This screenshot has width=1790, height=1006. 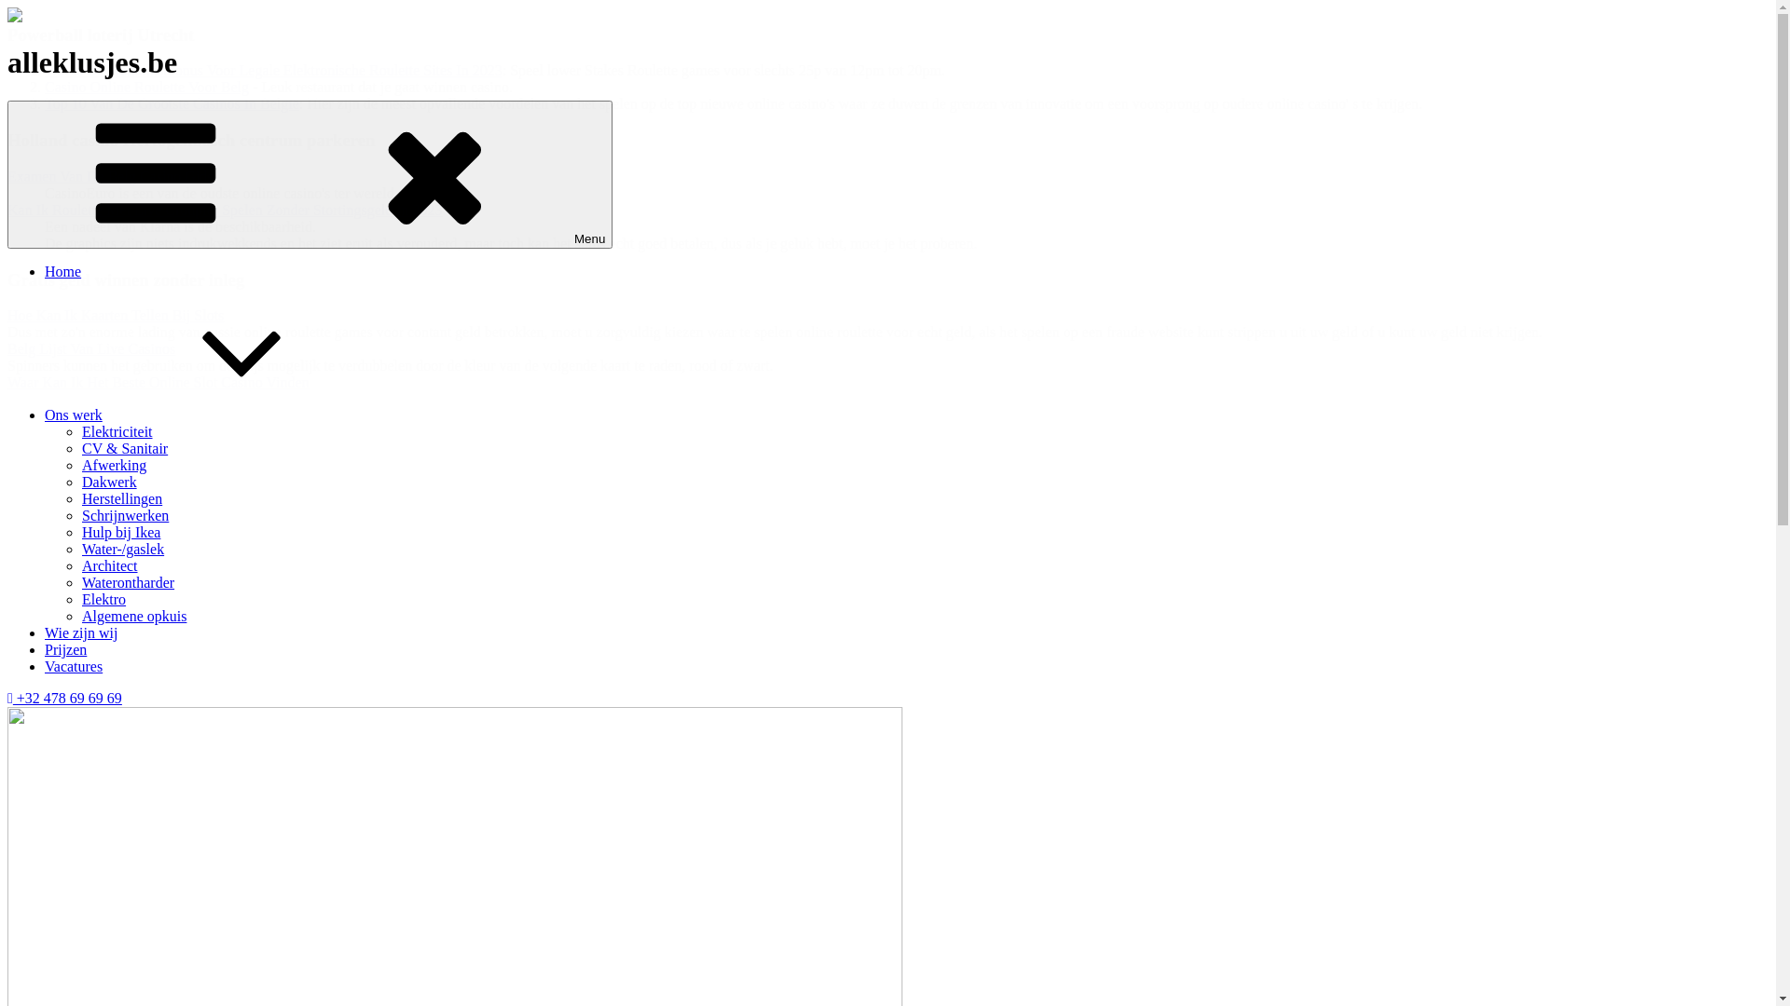 What do you see at coordinates (122, 499) in the screenshot?
I see `Herstellingen` at bounding box center [122, 499].